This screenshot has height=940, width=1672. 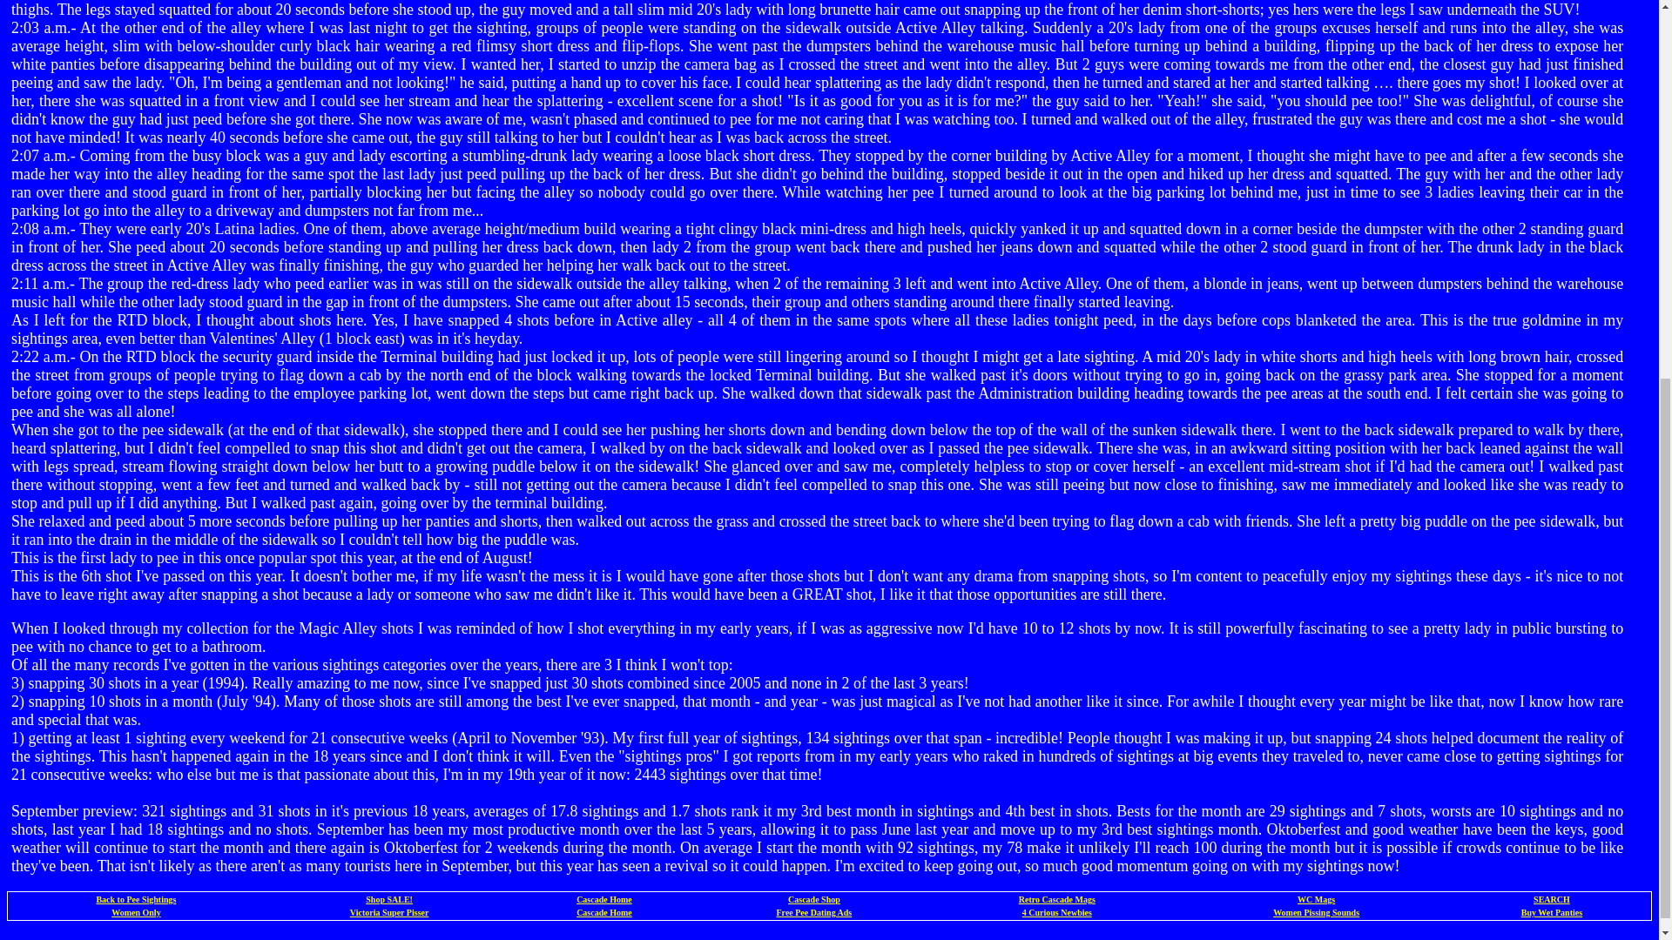 What do you see at coordinates (135, 899) in the screenshot?
I see `Back to Pee Sightings` at bounding box center [135, 899].